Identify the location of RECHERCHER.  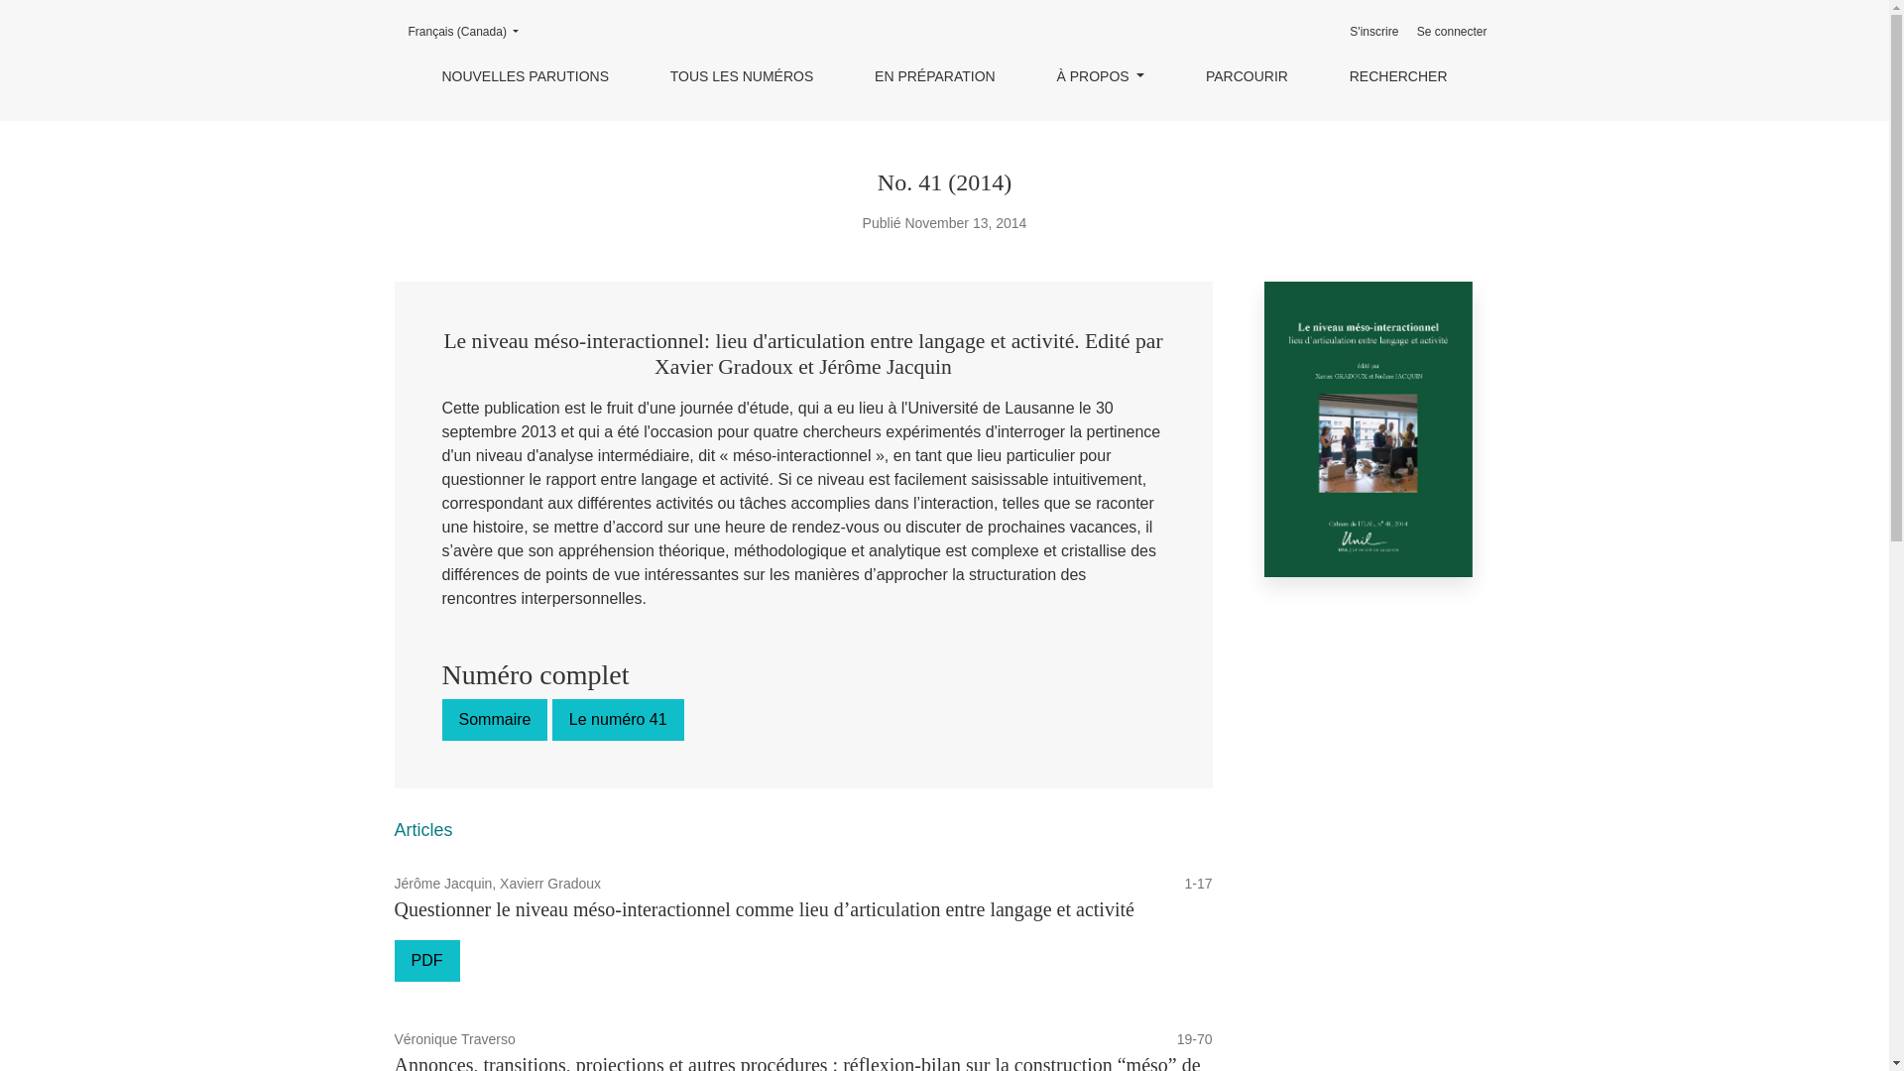
(1398, 76).